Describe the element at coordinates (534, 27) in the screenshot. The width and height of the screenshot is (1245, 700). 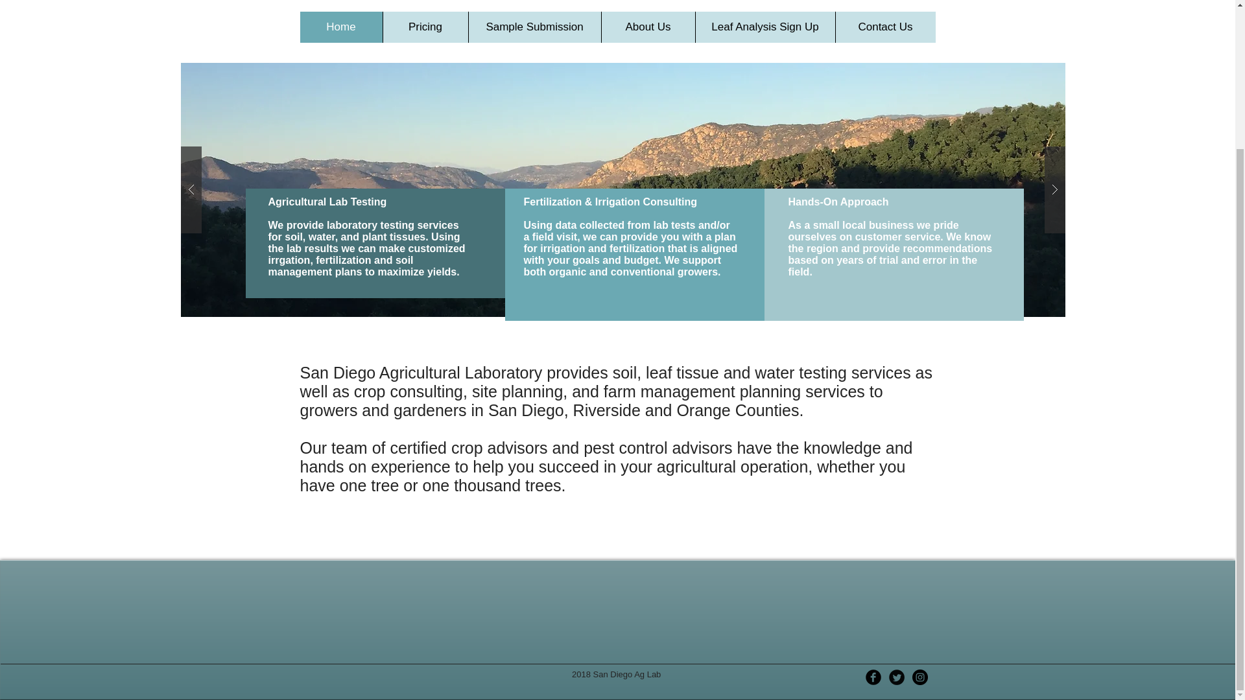
I see `Sample Submission` at that location.